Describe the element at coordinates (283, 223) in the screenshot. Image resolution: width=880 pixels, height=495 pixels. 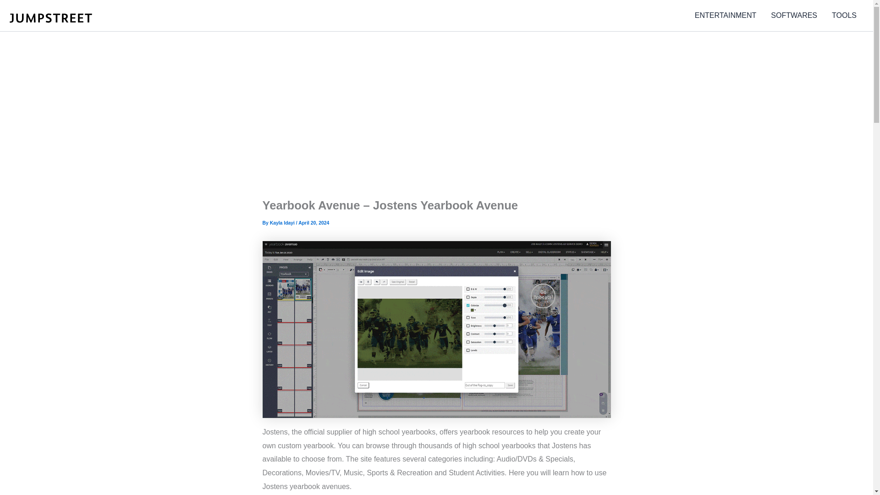
I see `View all posts by Kayla Idayi` at that location.